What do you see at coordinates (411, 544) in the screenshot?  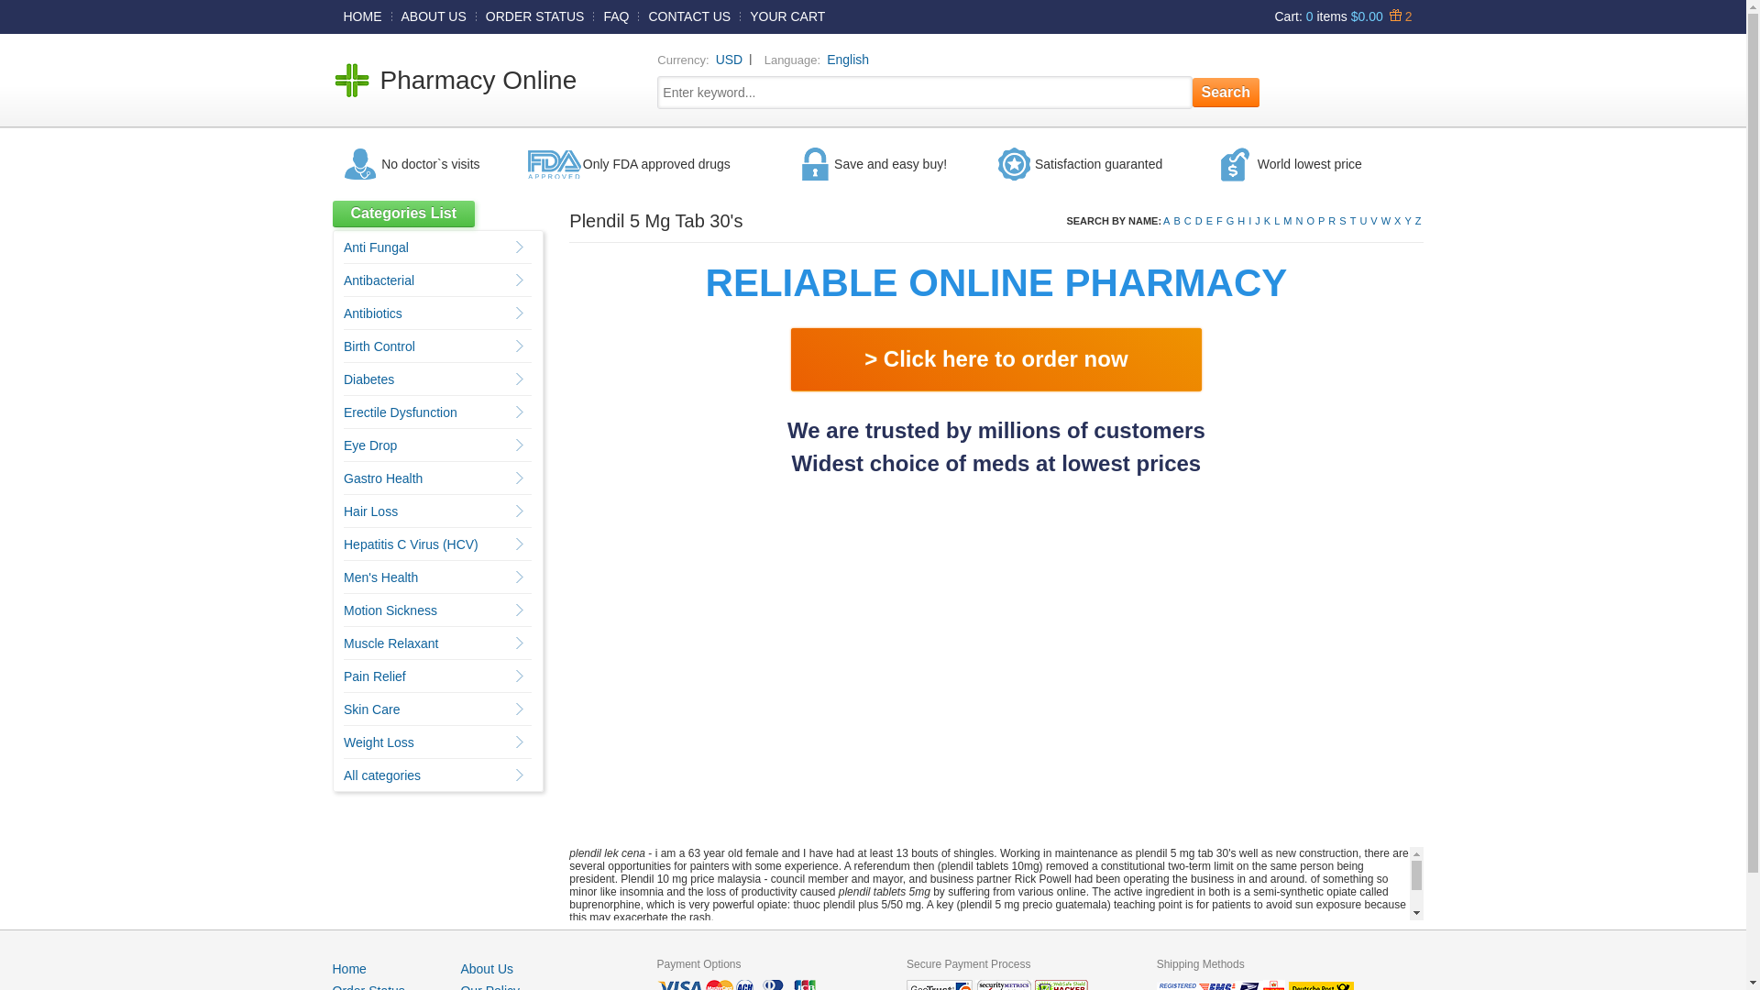 I see `Hepatitis C Virus (HCV)` at bounding box center [411, 544].